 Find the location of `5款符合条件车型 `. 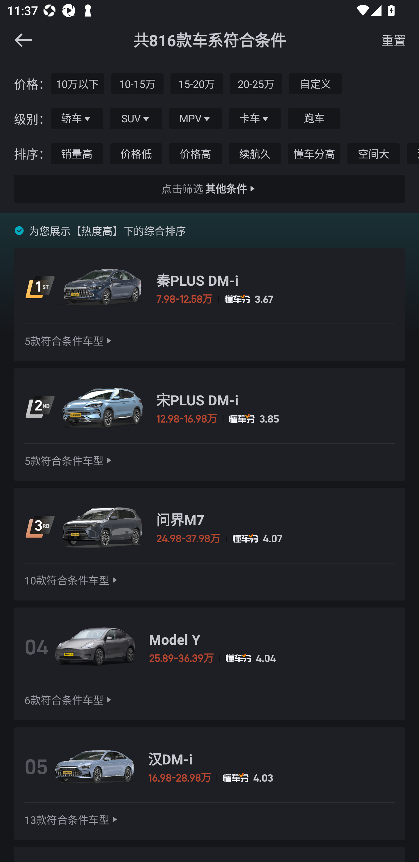

5款符合条件车型  is located at coordinates (69, 461).